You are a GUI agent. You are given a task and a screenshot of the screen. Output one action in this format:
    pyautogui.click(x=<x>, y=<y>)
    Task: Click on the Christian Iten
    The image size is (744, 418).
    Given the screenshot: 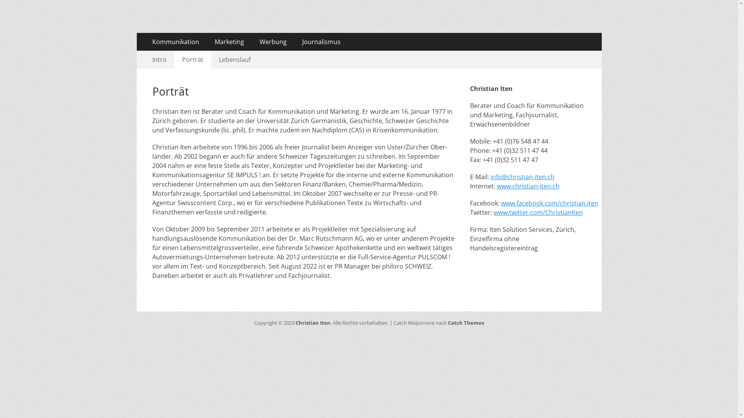 What is the action you would take?
    pyautogui.click(x=201, y=25)
    